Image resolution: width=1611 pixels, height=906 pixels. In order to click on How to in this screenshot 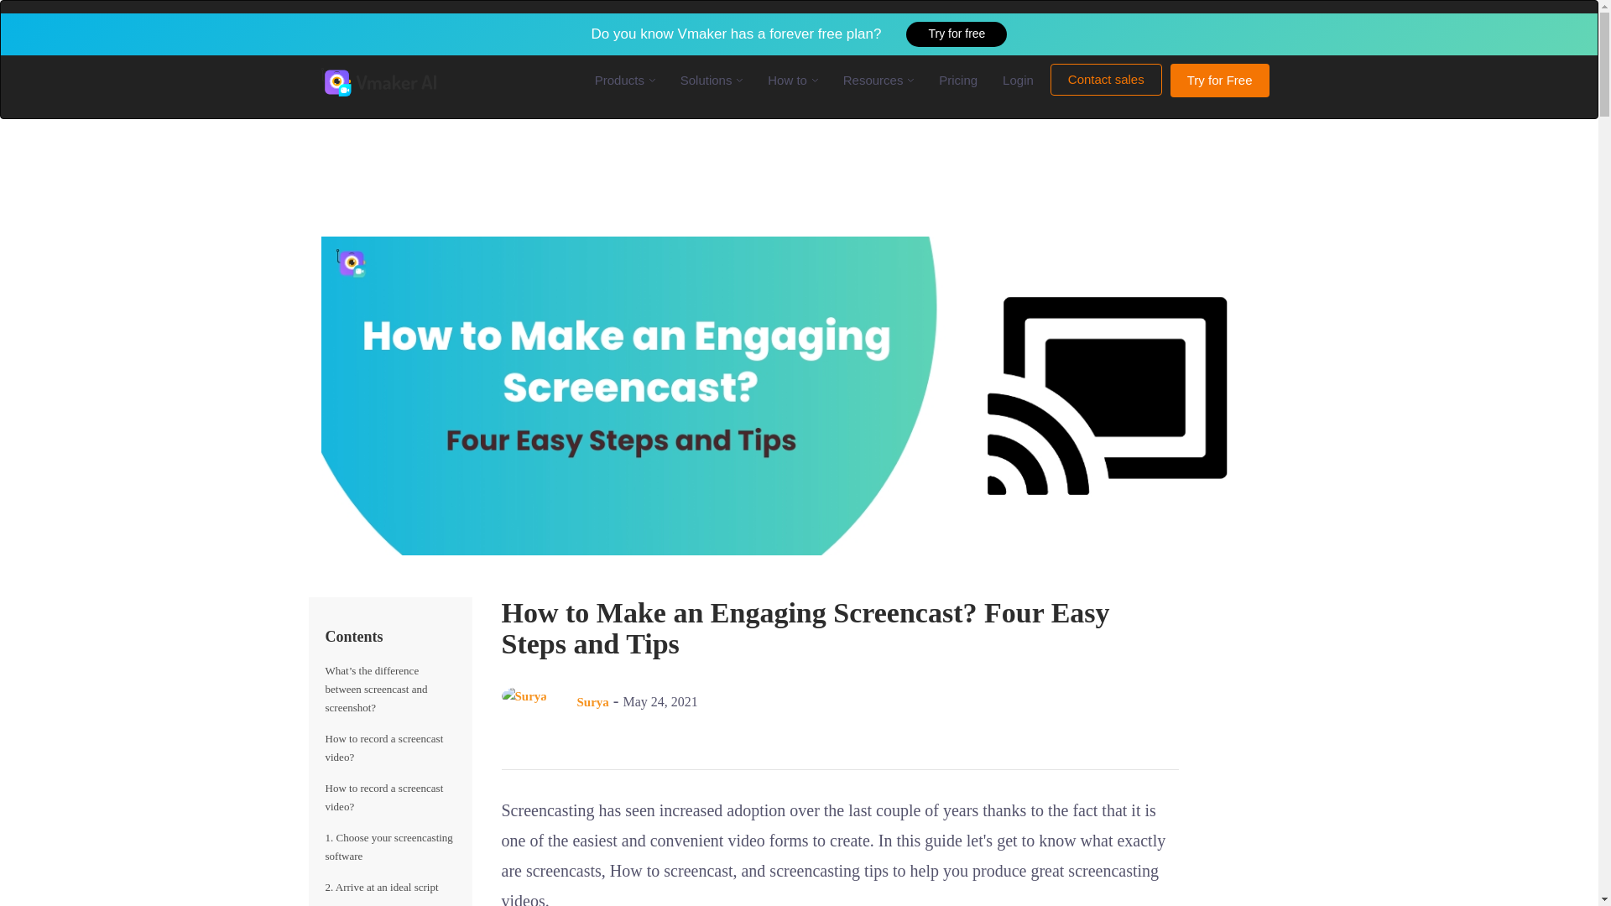, I will do `click(792, 80)`.